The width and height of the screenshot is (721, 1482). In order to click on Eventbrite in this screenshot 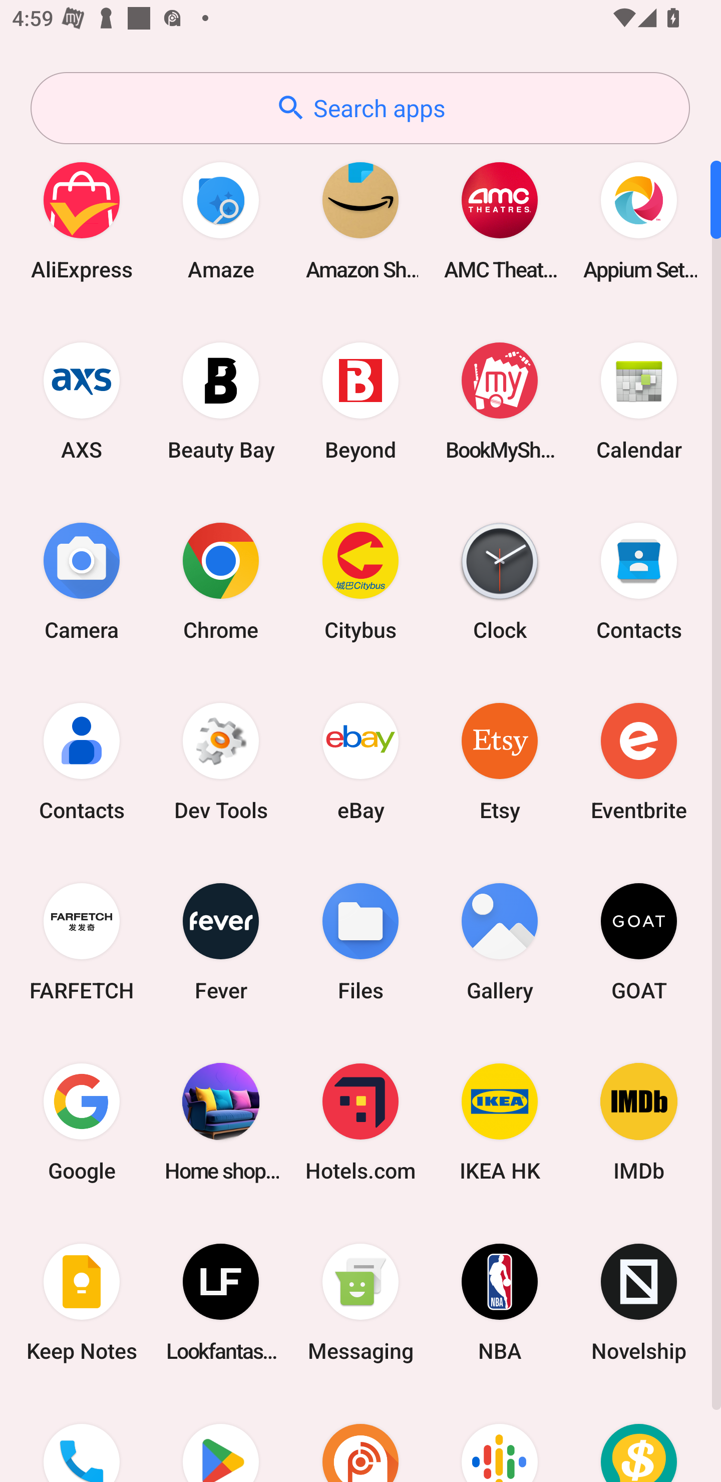, I will do `click(639, 761)`.